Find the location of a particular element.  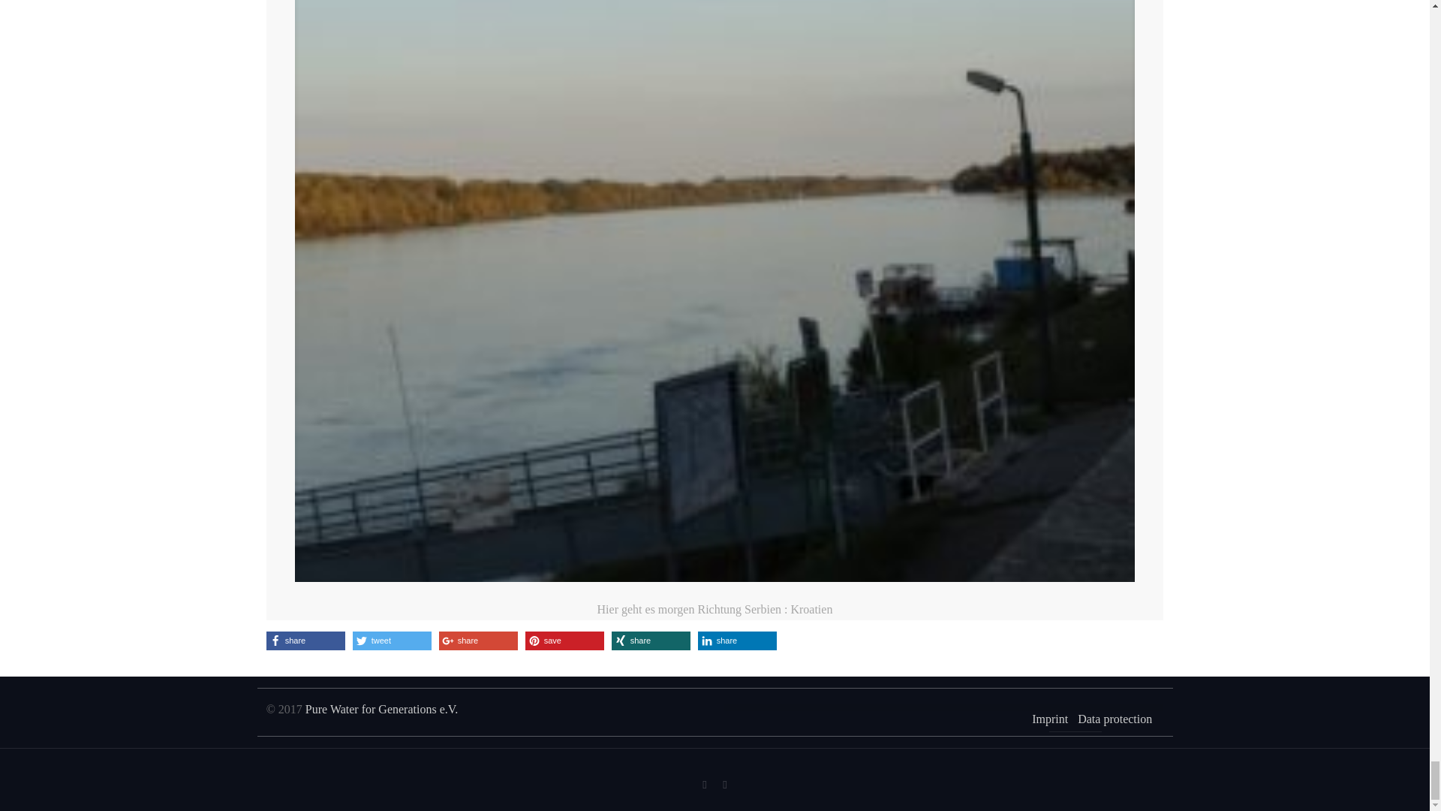

Share on Facebook is located at coordinates (306, 641).